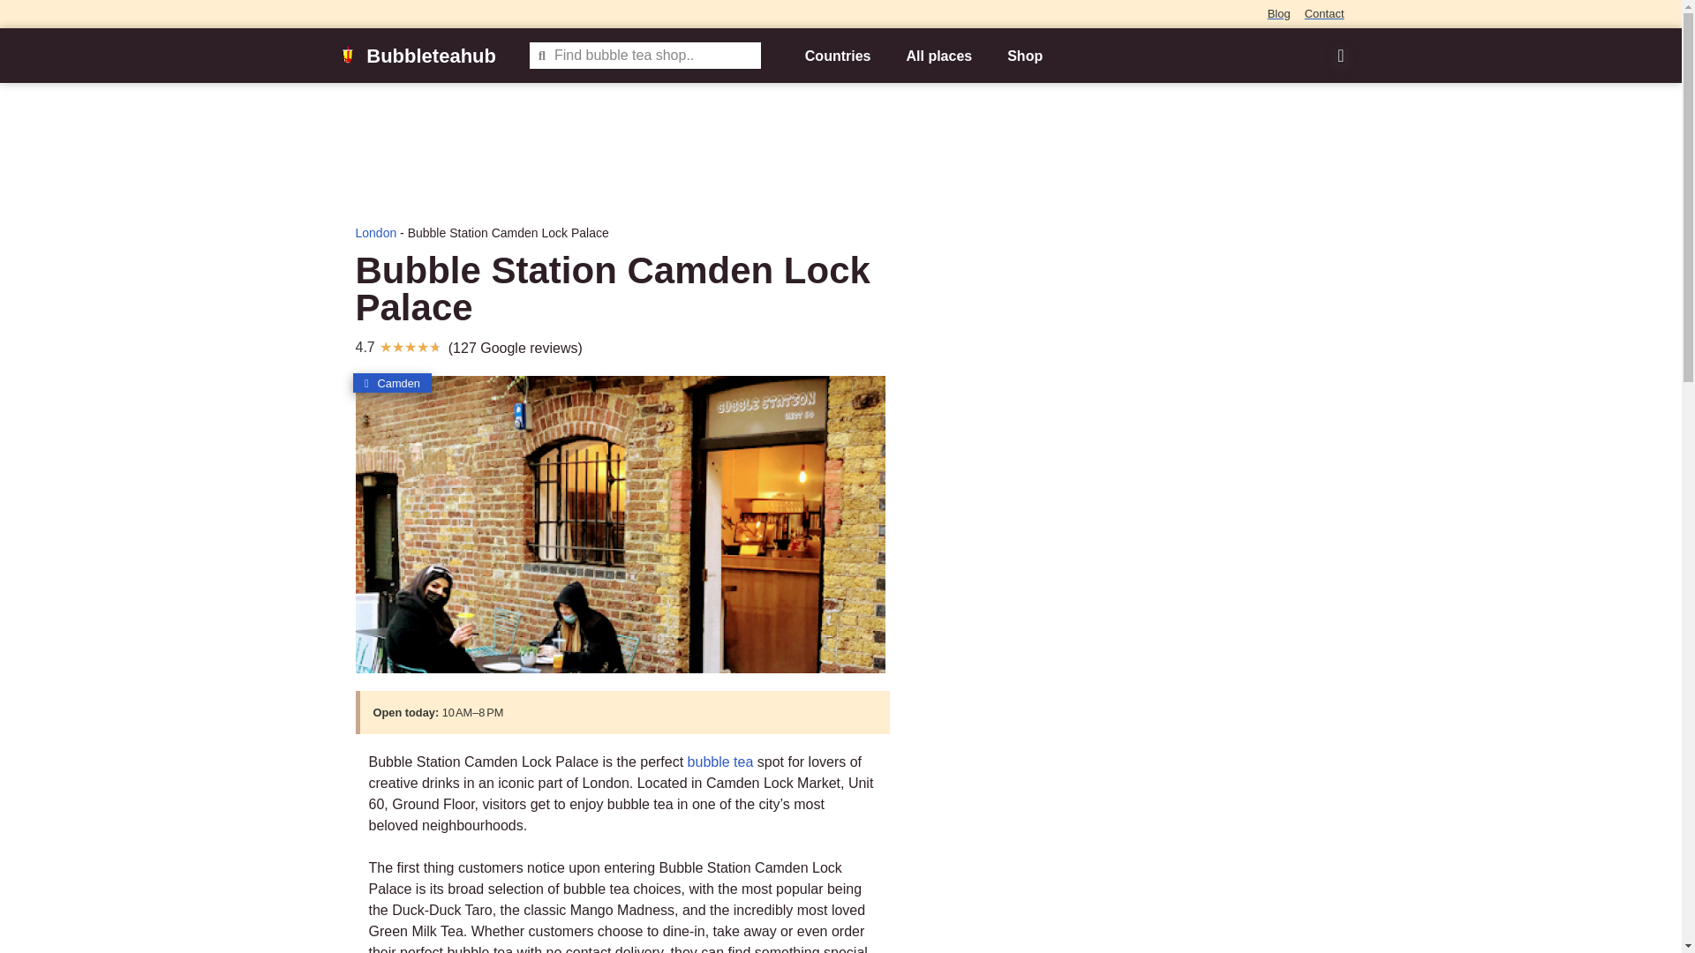 This screenshot has height=953, width=1695. I want to click on All places, so click(939, 56).